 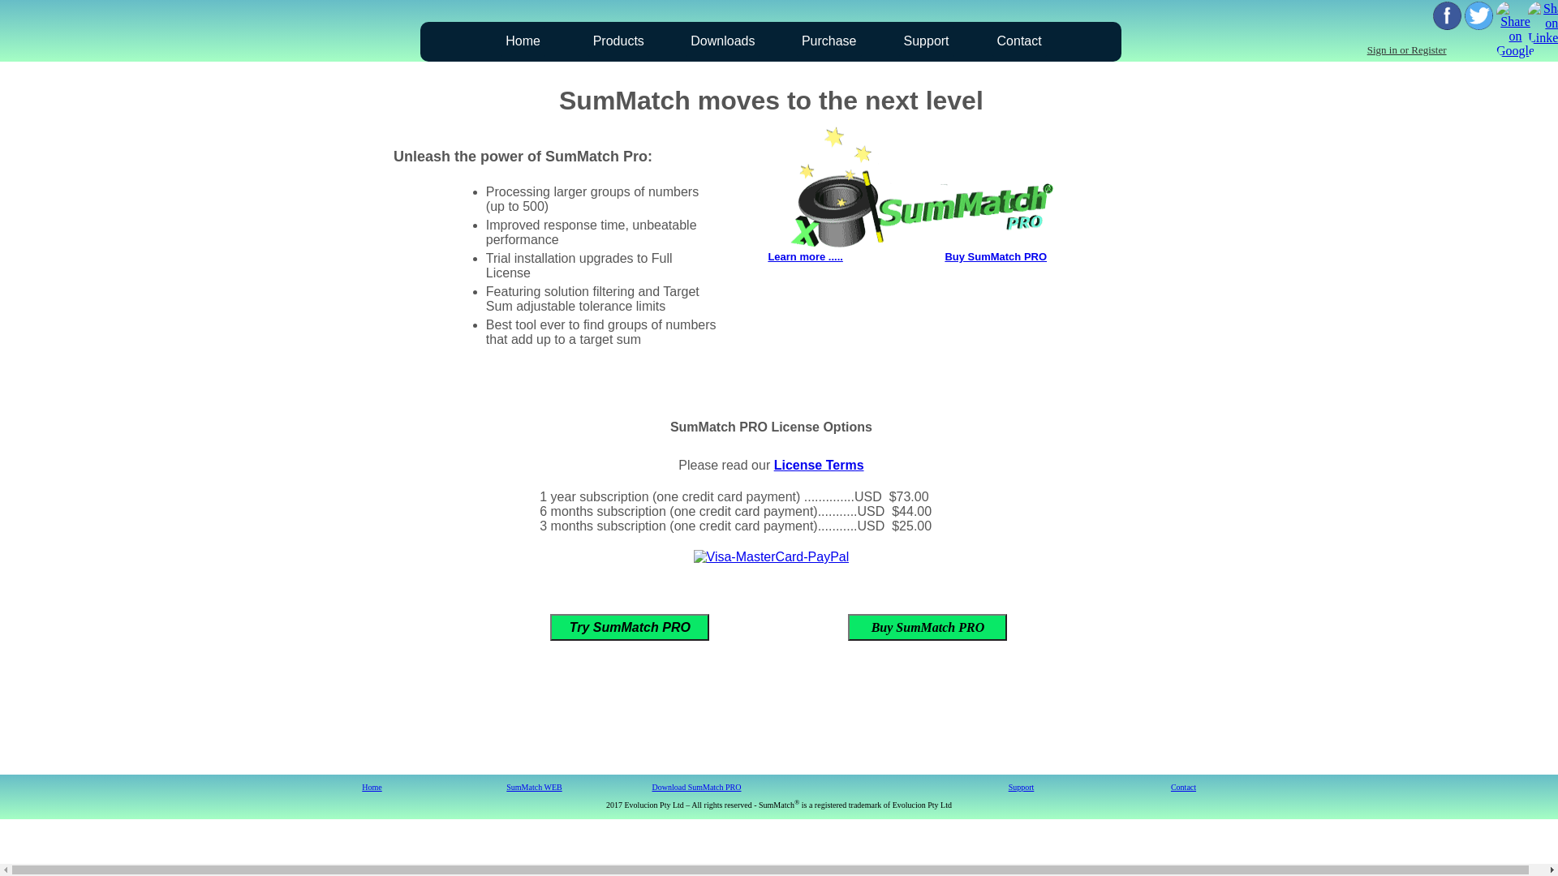 What do you see at coordinates (772, 556) in the screenshot?
I see `How PayPal Works` at bounding box center [772, 556].